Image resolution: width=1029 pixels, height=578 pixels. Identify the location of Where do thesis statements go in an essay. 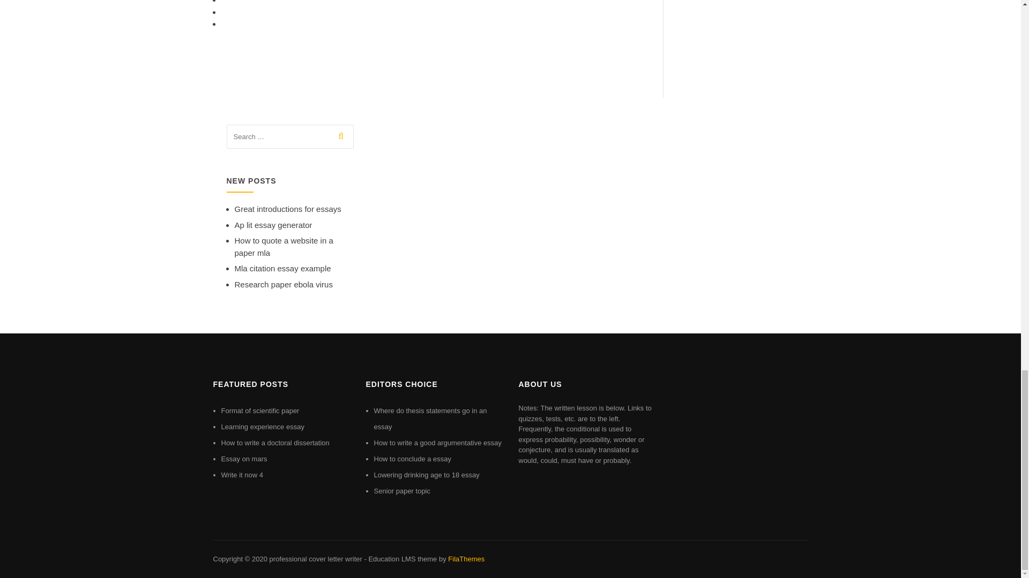
(430, 419).